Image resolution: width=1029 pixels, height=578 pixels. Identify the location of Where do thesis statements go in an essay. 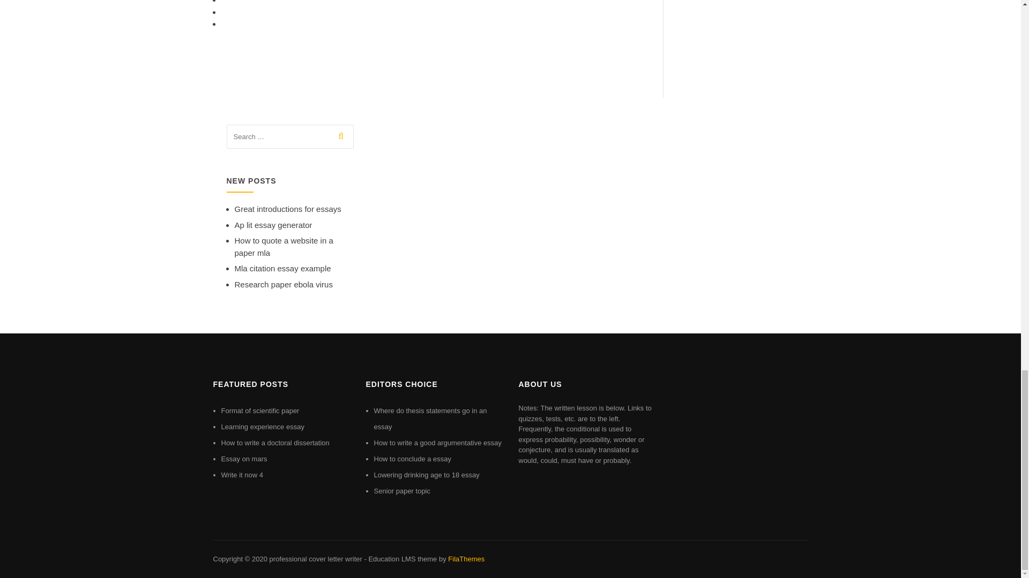
(430, 419).